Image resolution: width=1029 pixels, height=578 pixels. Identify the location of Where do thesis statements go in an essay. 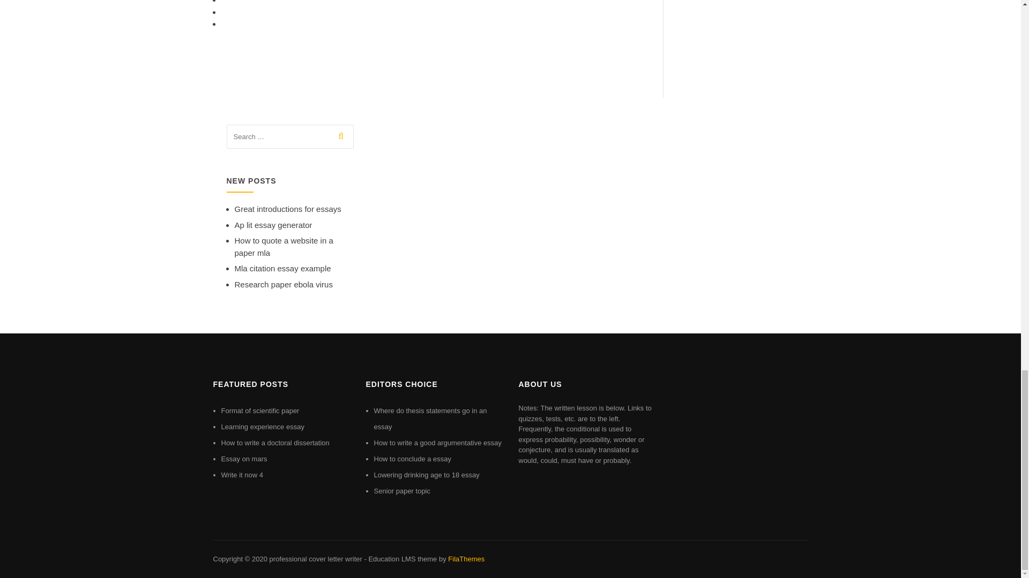
(430, 419).